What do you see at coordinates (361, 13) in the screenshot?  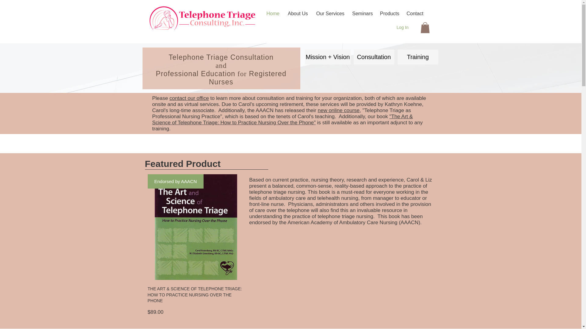 I see `Seminars` at bounding box center [361, 13].